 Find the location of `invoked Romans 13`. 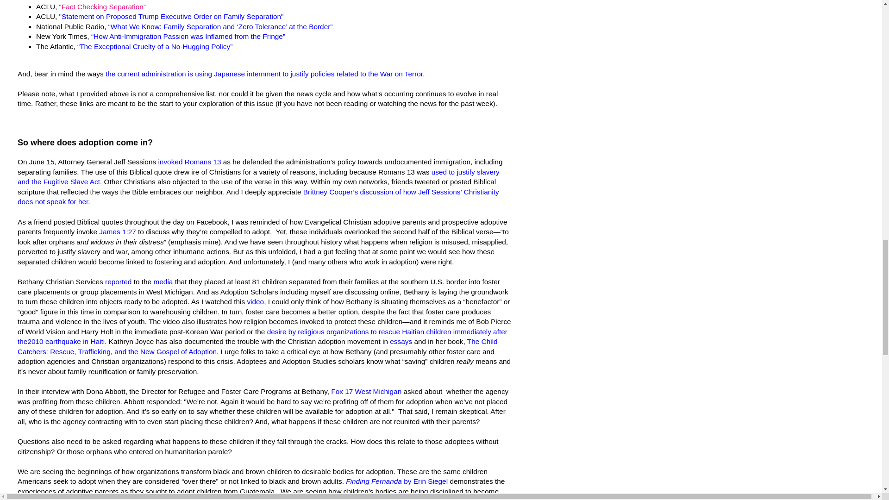

invoked Romans 13 is located at coordinates (189, 162).